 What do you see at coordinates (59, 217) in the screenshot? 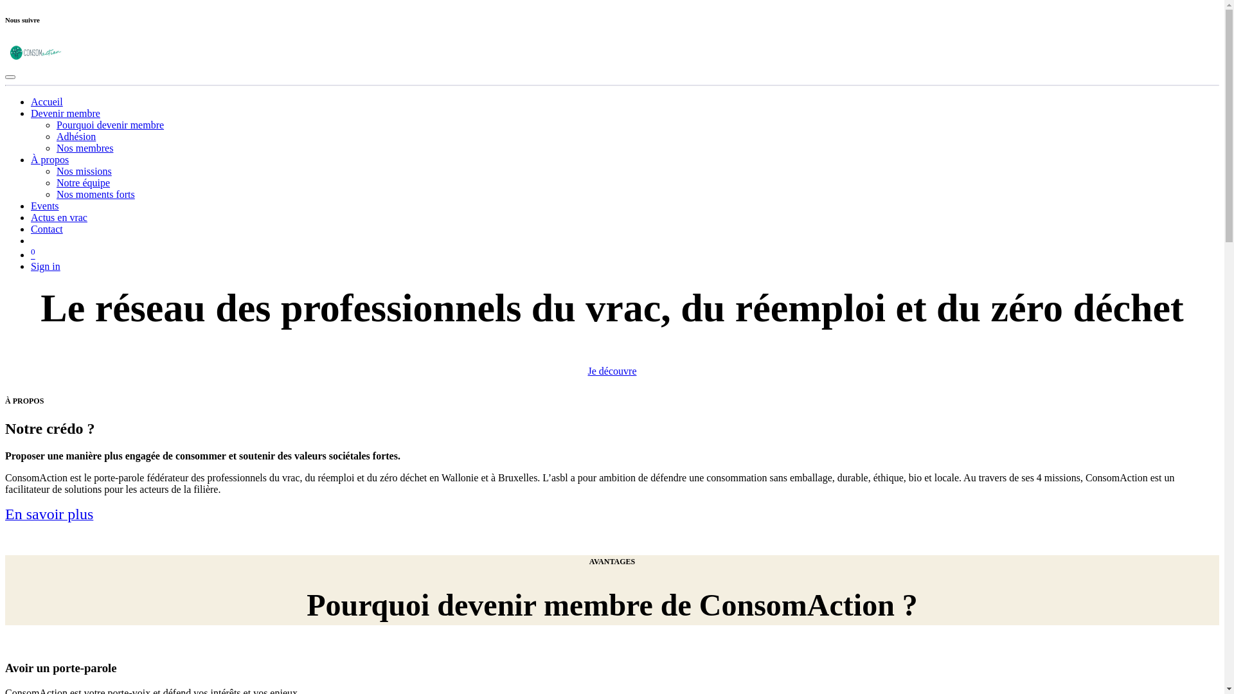
I see `Actus en vrac` at bounding box center [59, 217].